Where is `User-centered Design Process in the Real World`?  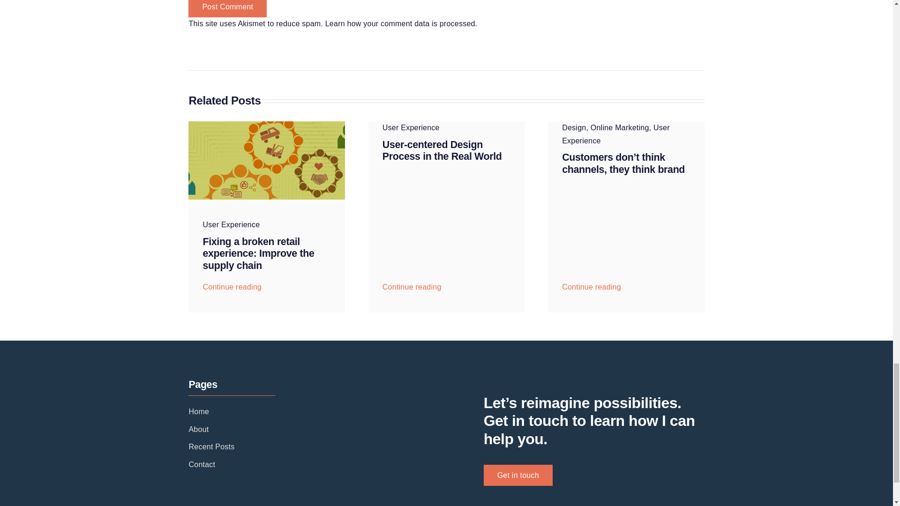 User-centered Design Process in the Real World is located at coordinates (442, 151).